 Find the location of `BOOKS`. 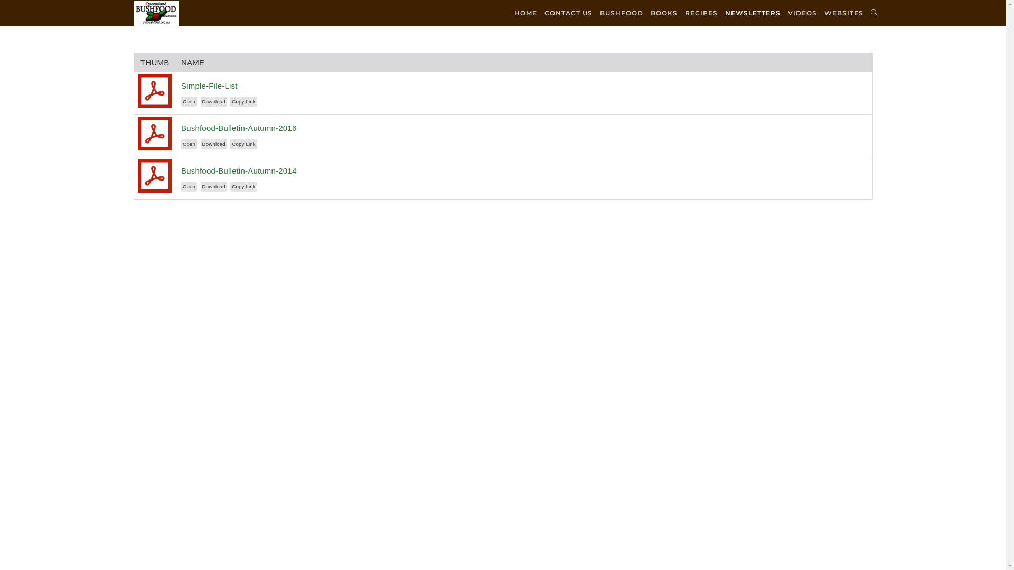

BOOKS is located at coordinates (663, 13).